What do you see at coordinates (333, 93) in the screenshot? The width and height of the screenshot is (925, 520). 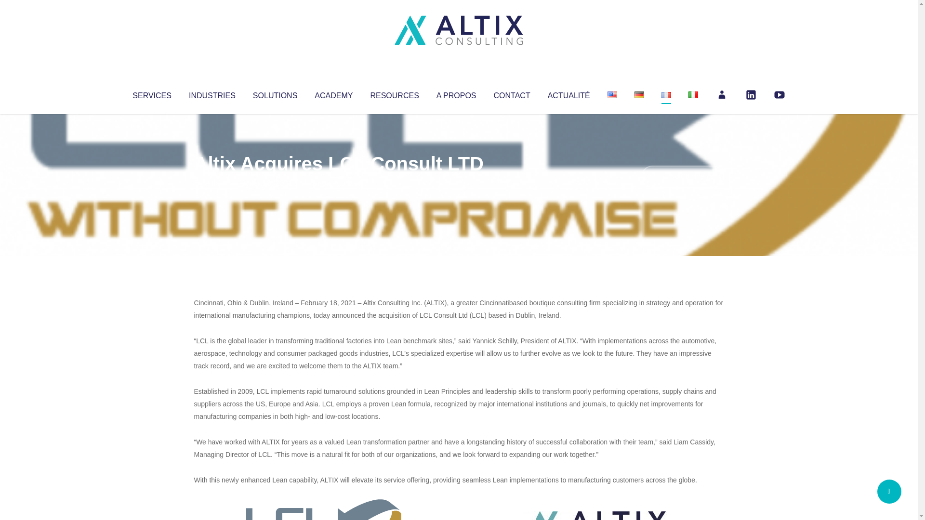 I see `ACADEMY` at bounding box center [333, 93].